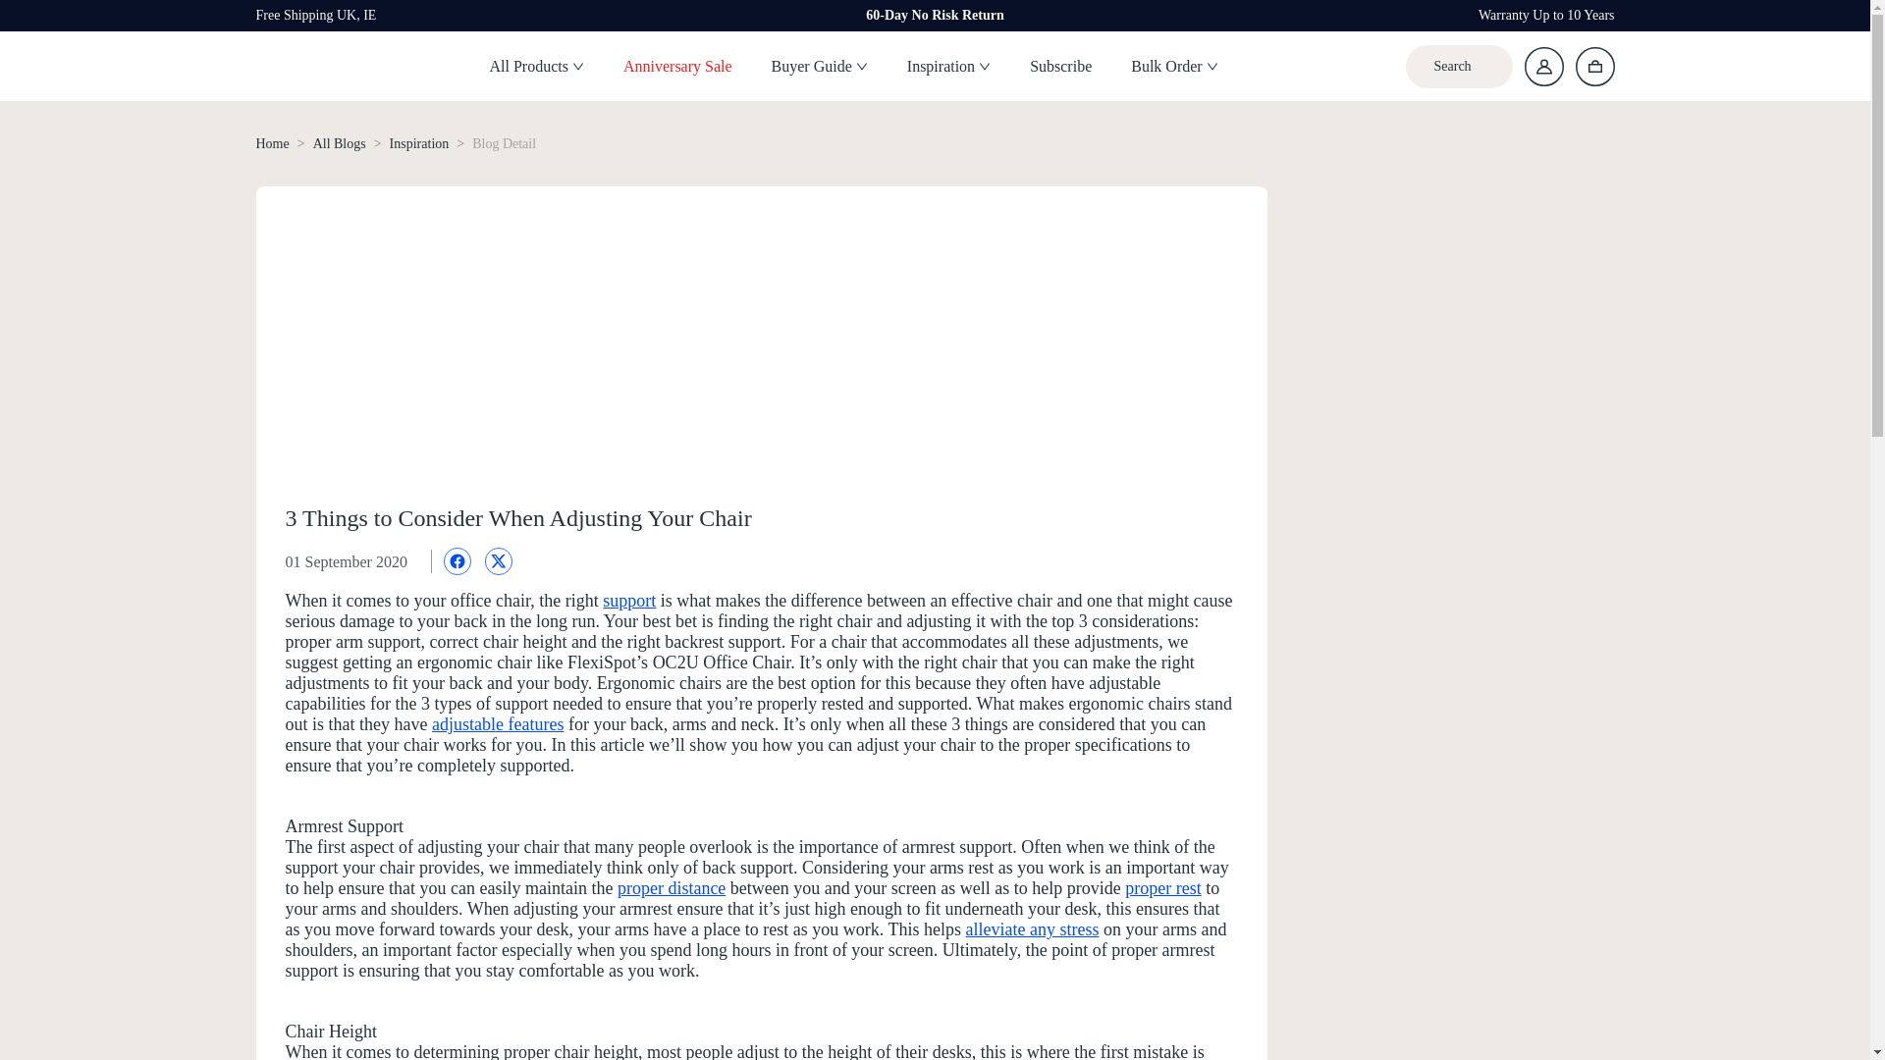 This screenshot has width=1885, height=1060. Describe the element at coordinates (271, 143) in the screenshot. I see `Home` at that location.